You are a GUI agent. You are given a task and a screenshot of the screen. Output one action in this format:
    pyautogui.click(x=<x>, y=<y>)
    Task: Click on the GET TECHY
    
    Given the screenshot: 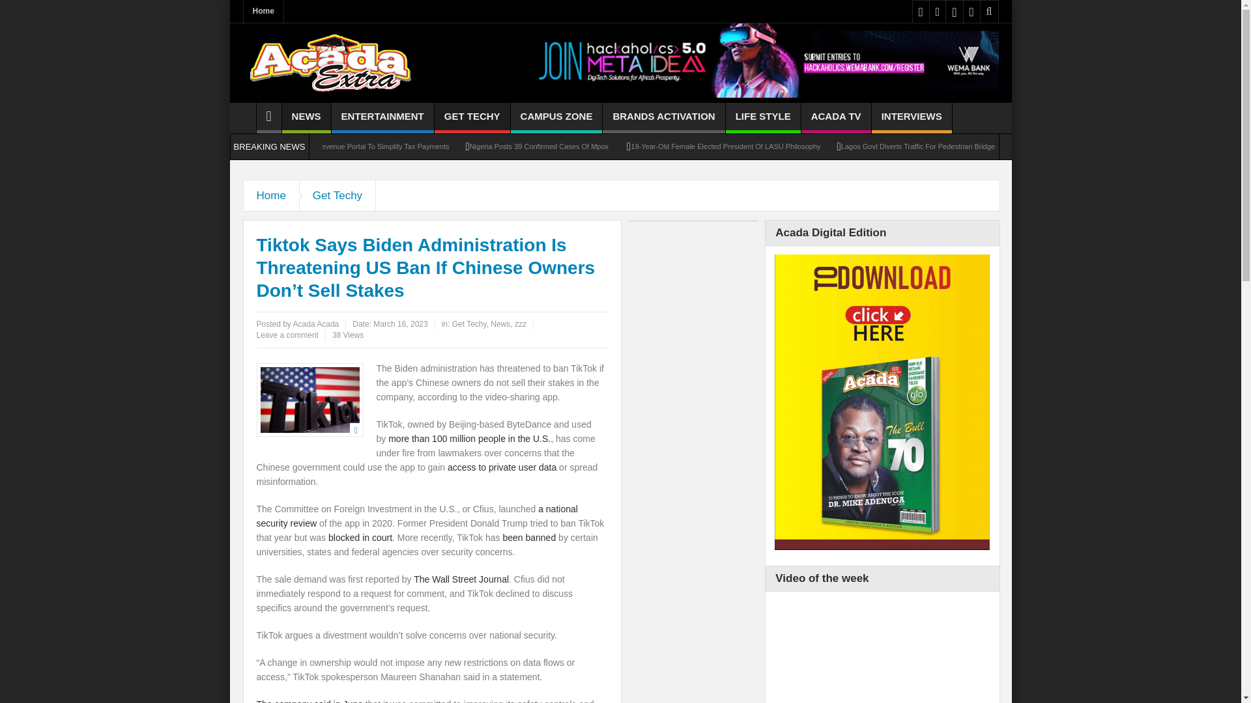 What is the action you would take?
    pyautogui.click(x=472, y=118)
    